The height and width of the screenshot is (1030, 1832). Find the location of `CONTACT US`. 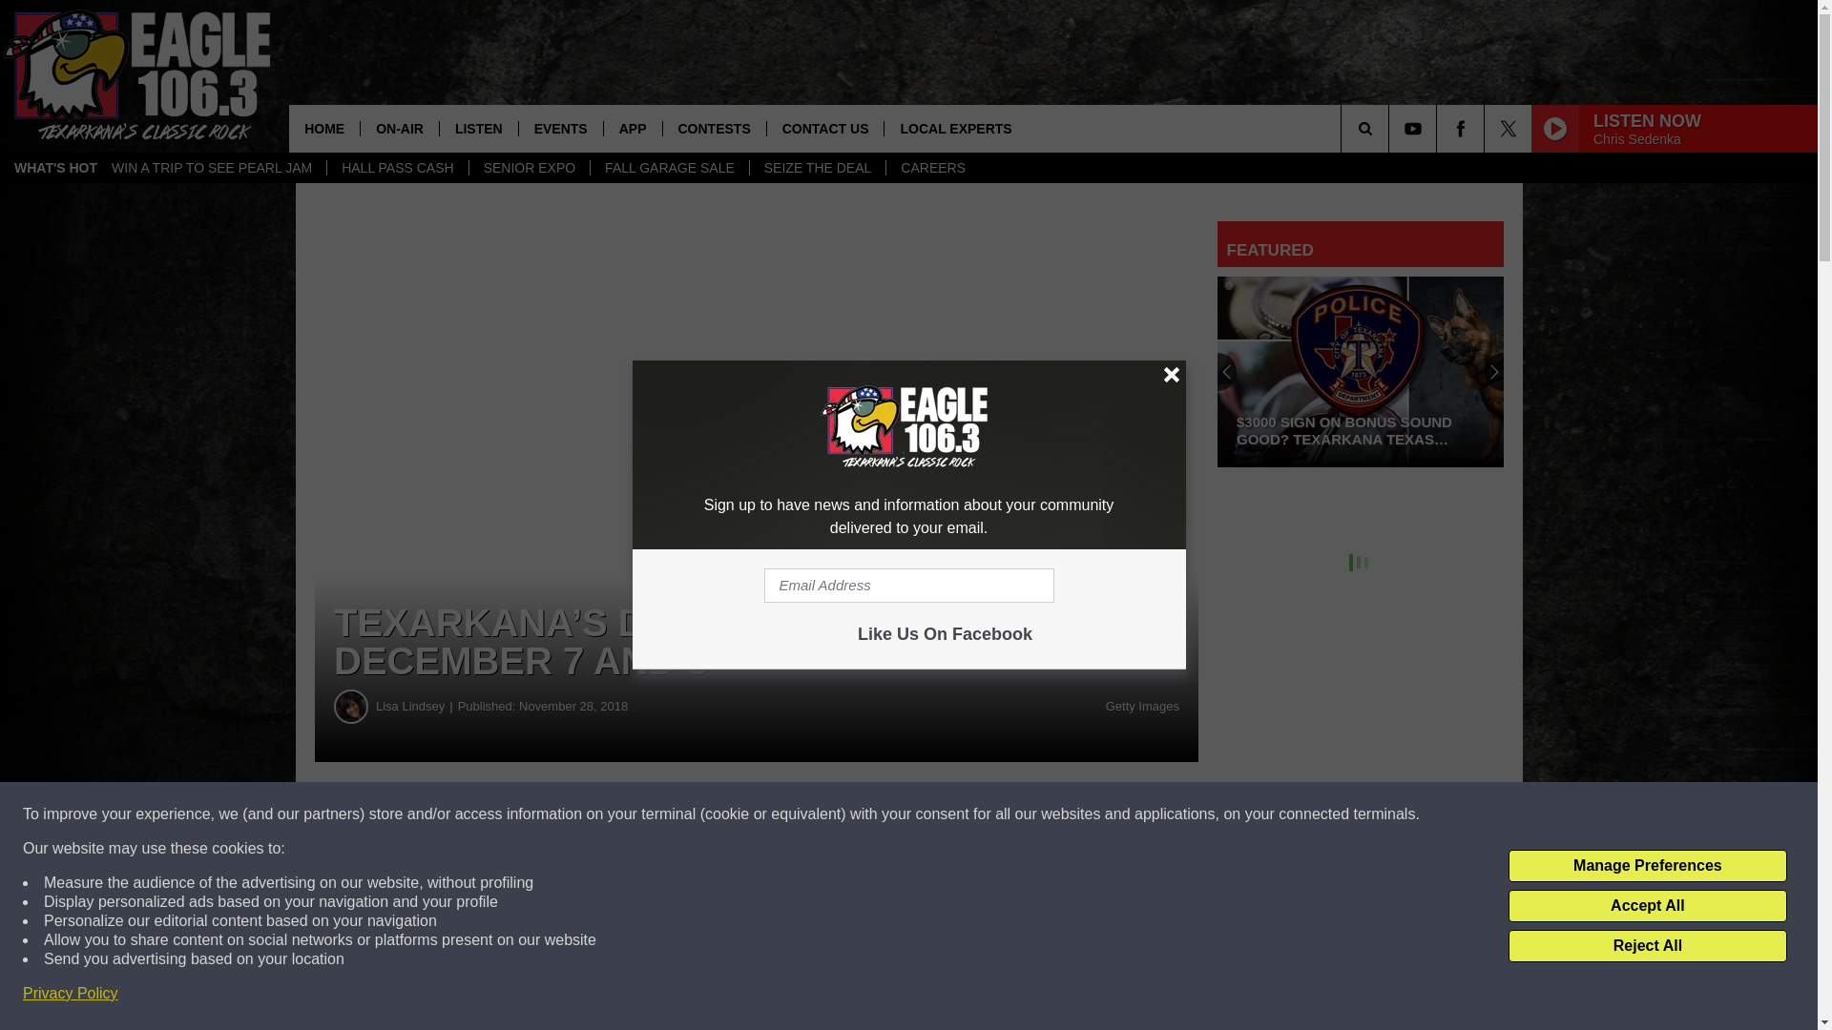

CONTACT US is located at coordinates (824, 128).